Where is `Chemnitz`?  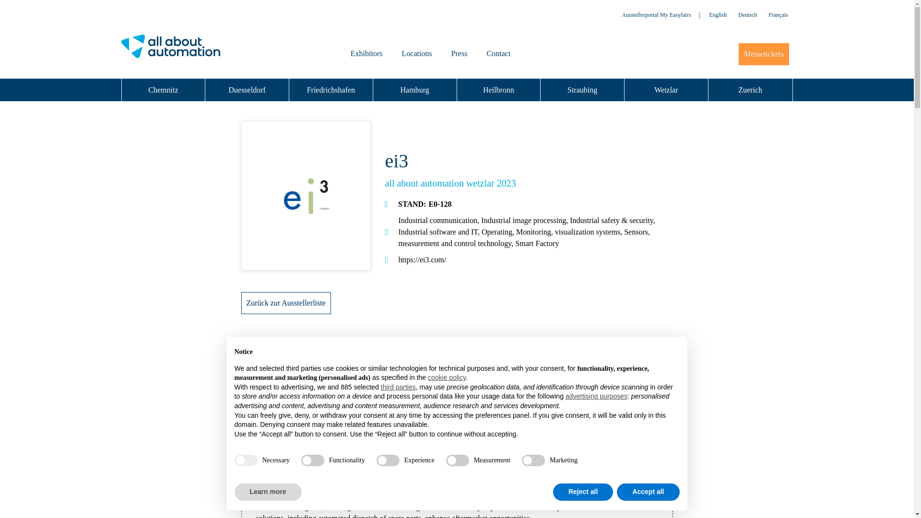
Chemnitz is located at coordinates (163, 90).